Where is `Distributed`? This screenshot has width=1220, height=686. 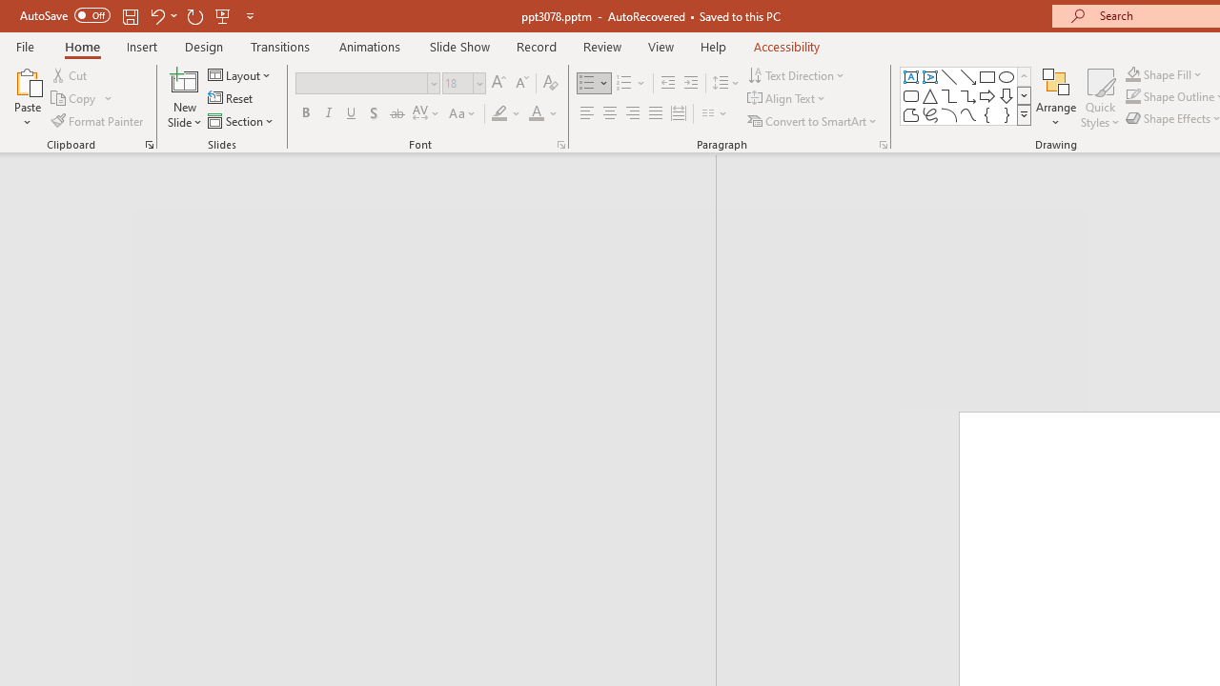
Distributed is located at coordinates (679, 114).